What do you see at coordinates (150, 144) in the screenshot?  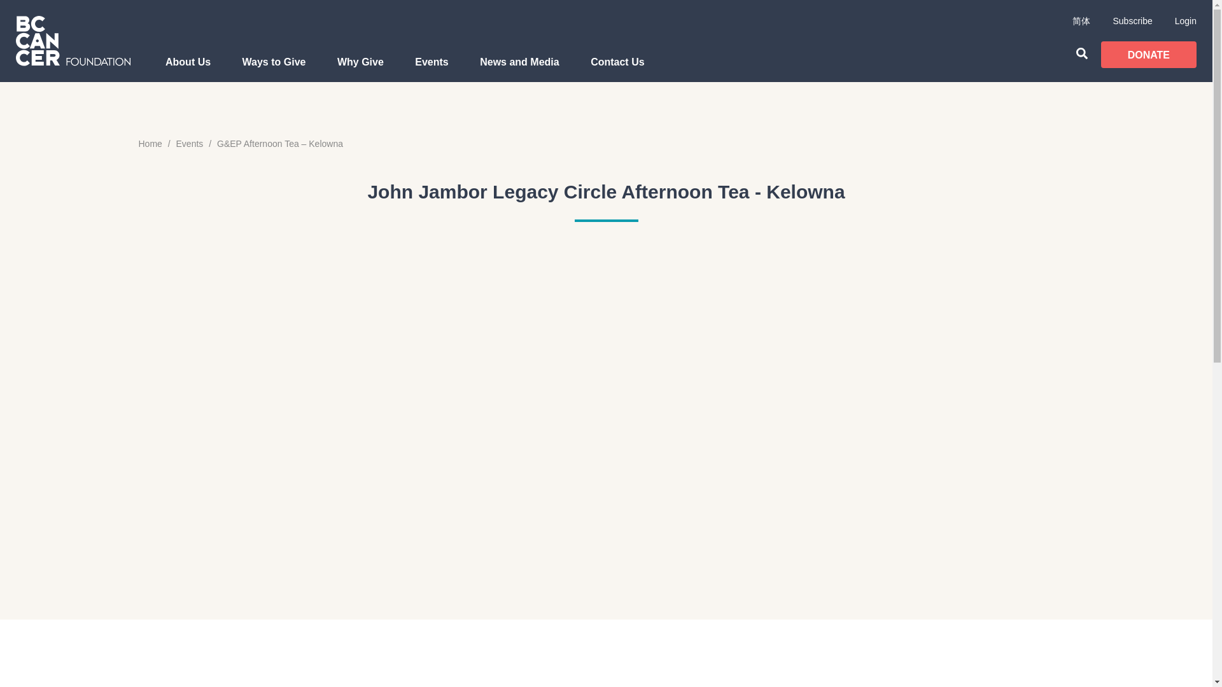 I see `Home` at bounding box center [150, 144].